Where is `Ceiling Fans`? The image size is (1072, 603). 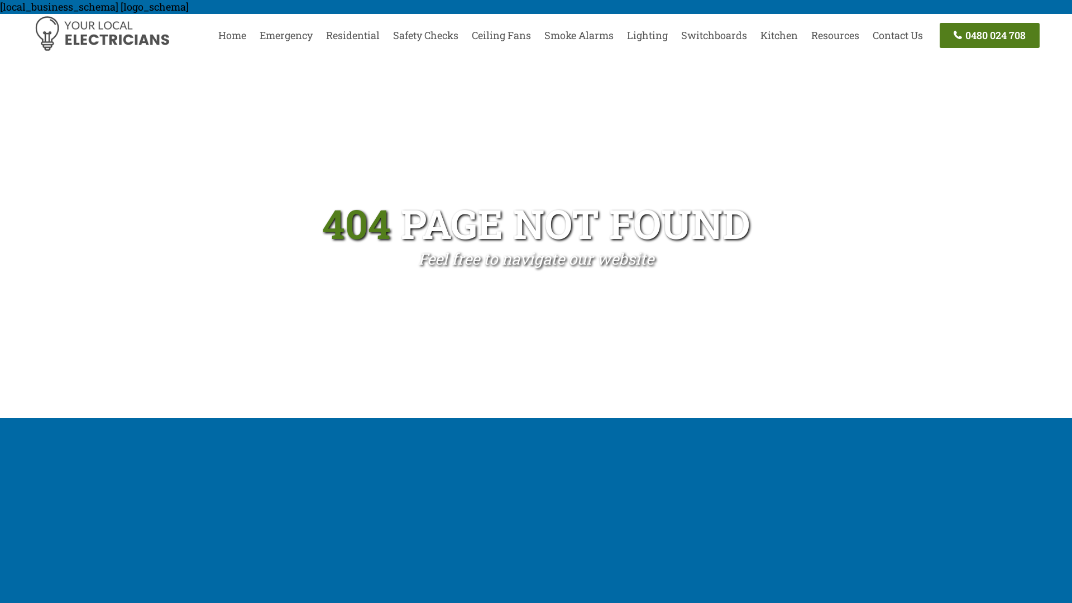
Ceiling Fans is located at coordinates (501, 35).